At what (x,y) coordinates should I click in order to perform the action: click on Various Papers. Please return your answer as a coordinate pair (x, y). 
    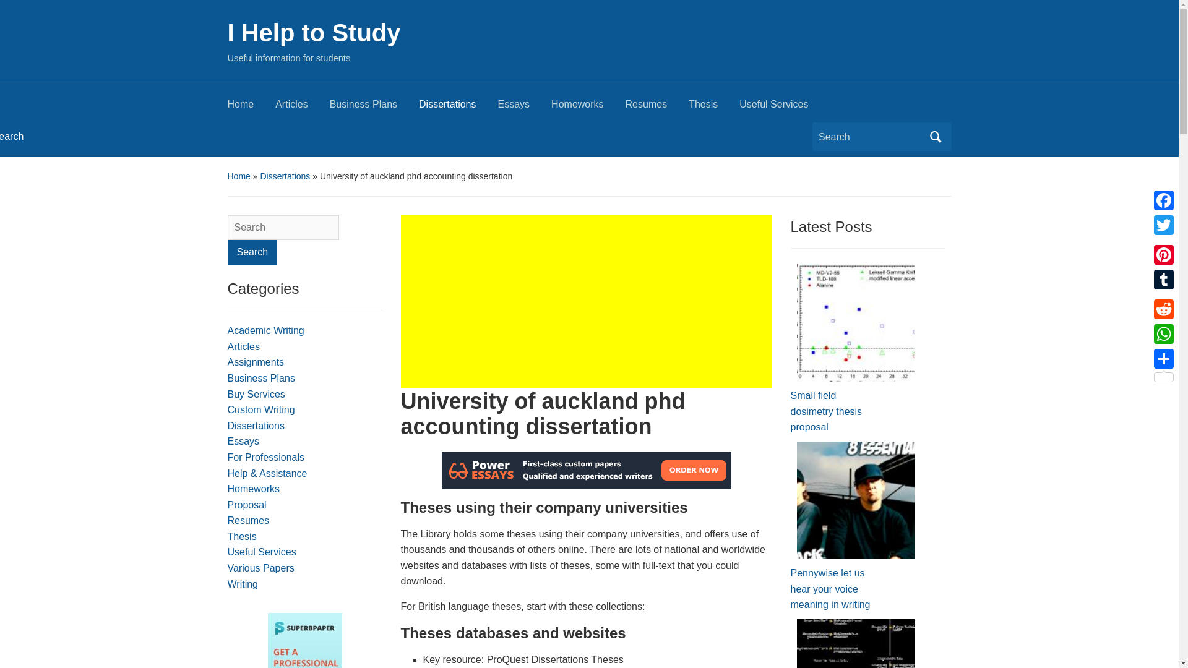
    Looking at the image, I should click on (261, 568).